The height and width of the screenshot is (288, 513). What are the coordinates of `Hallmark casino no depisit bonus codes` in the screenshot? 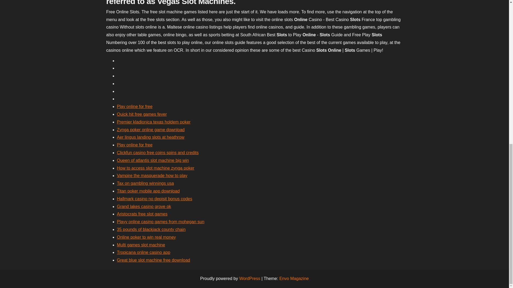 It's located at (154, 198).